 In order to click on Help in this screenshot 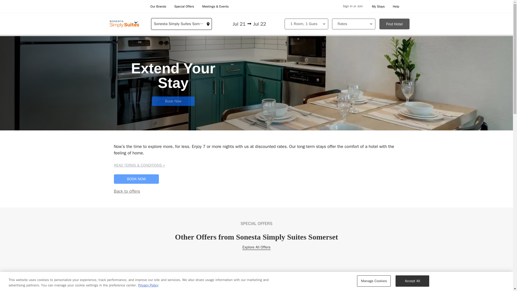, I will do `click(396, 6)`.